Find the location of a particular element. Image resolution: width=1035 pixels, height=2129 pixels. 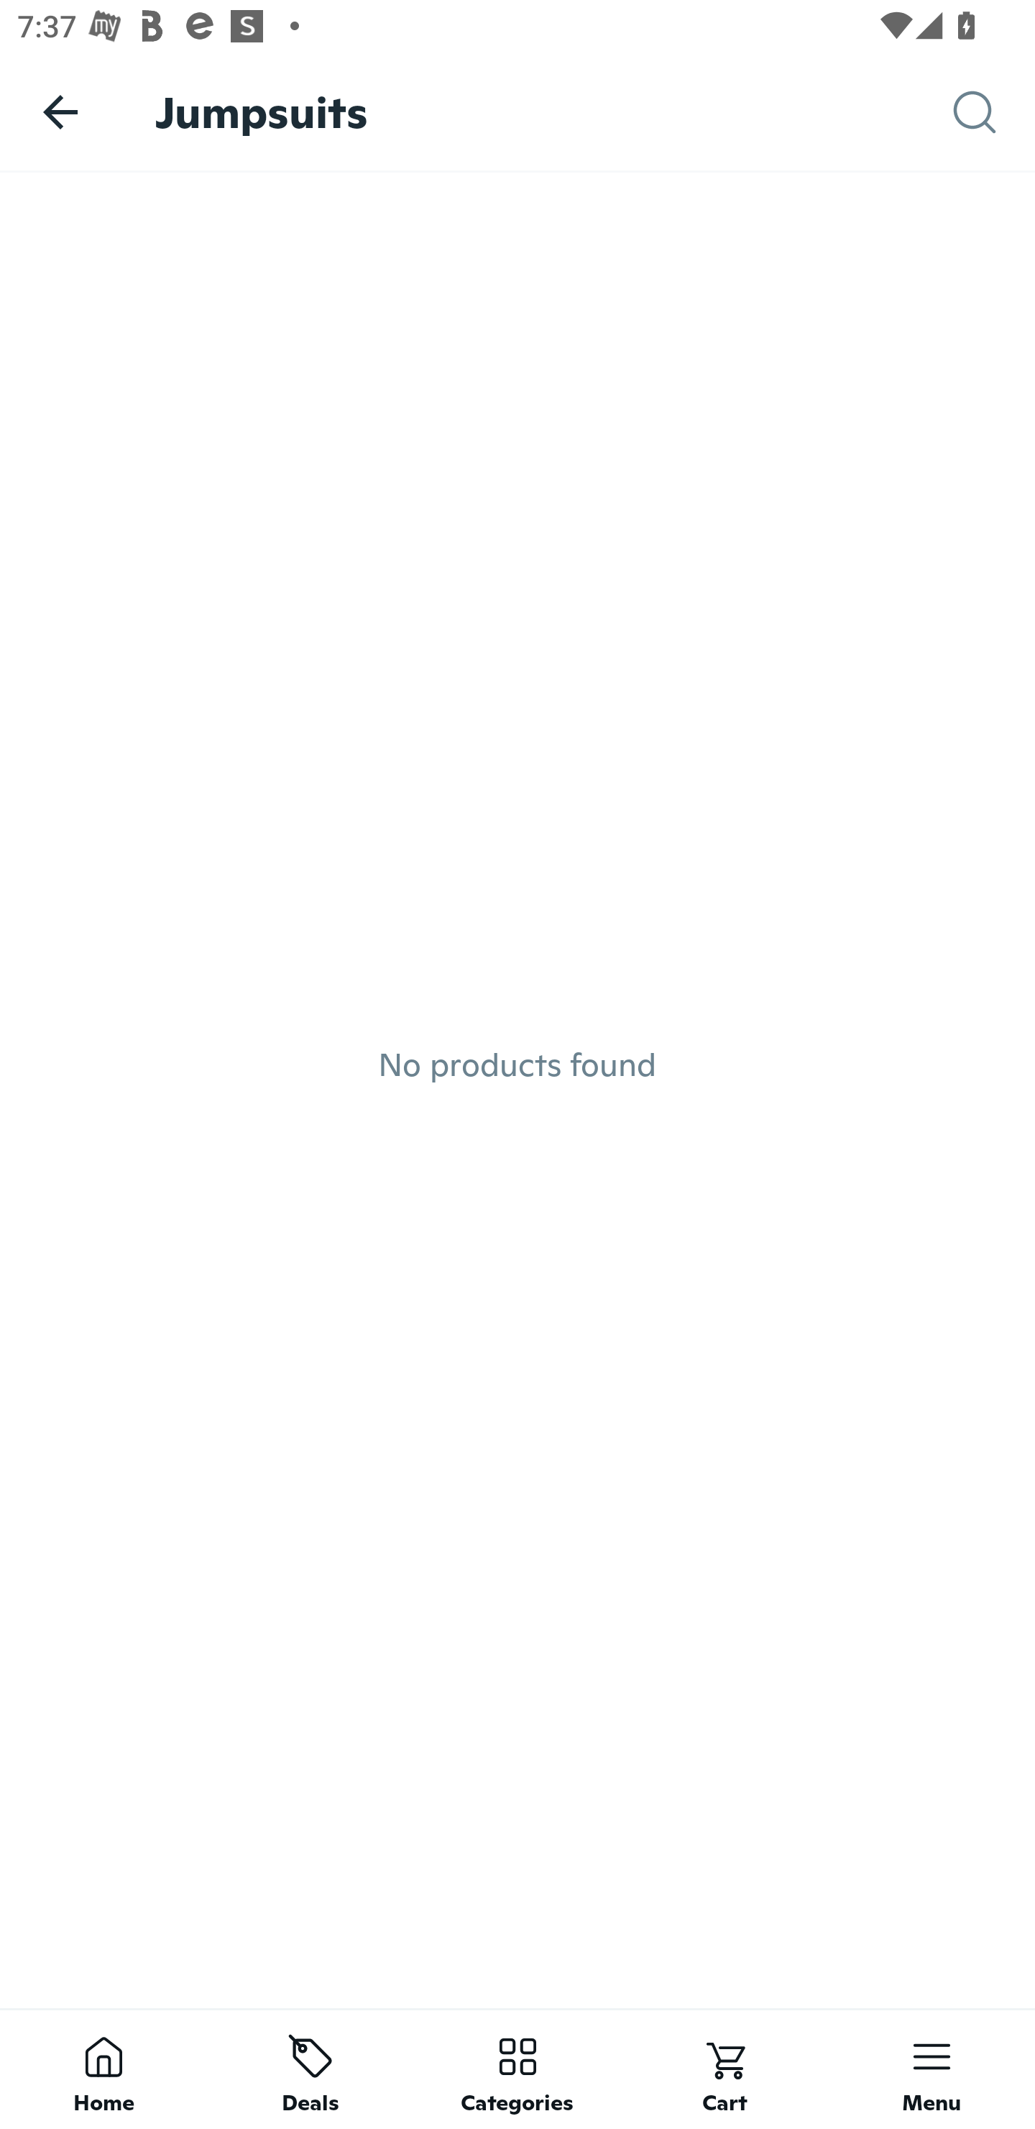

Search is located at coordinates (994, 112).